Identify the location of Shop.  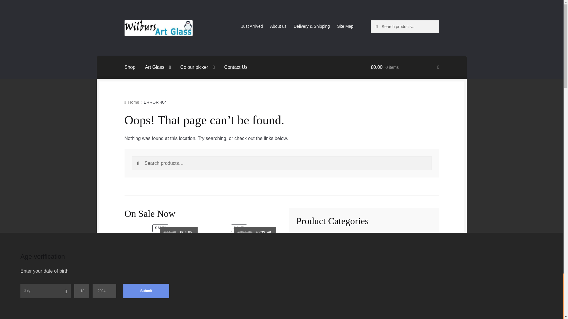
(130, 67).